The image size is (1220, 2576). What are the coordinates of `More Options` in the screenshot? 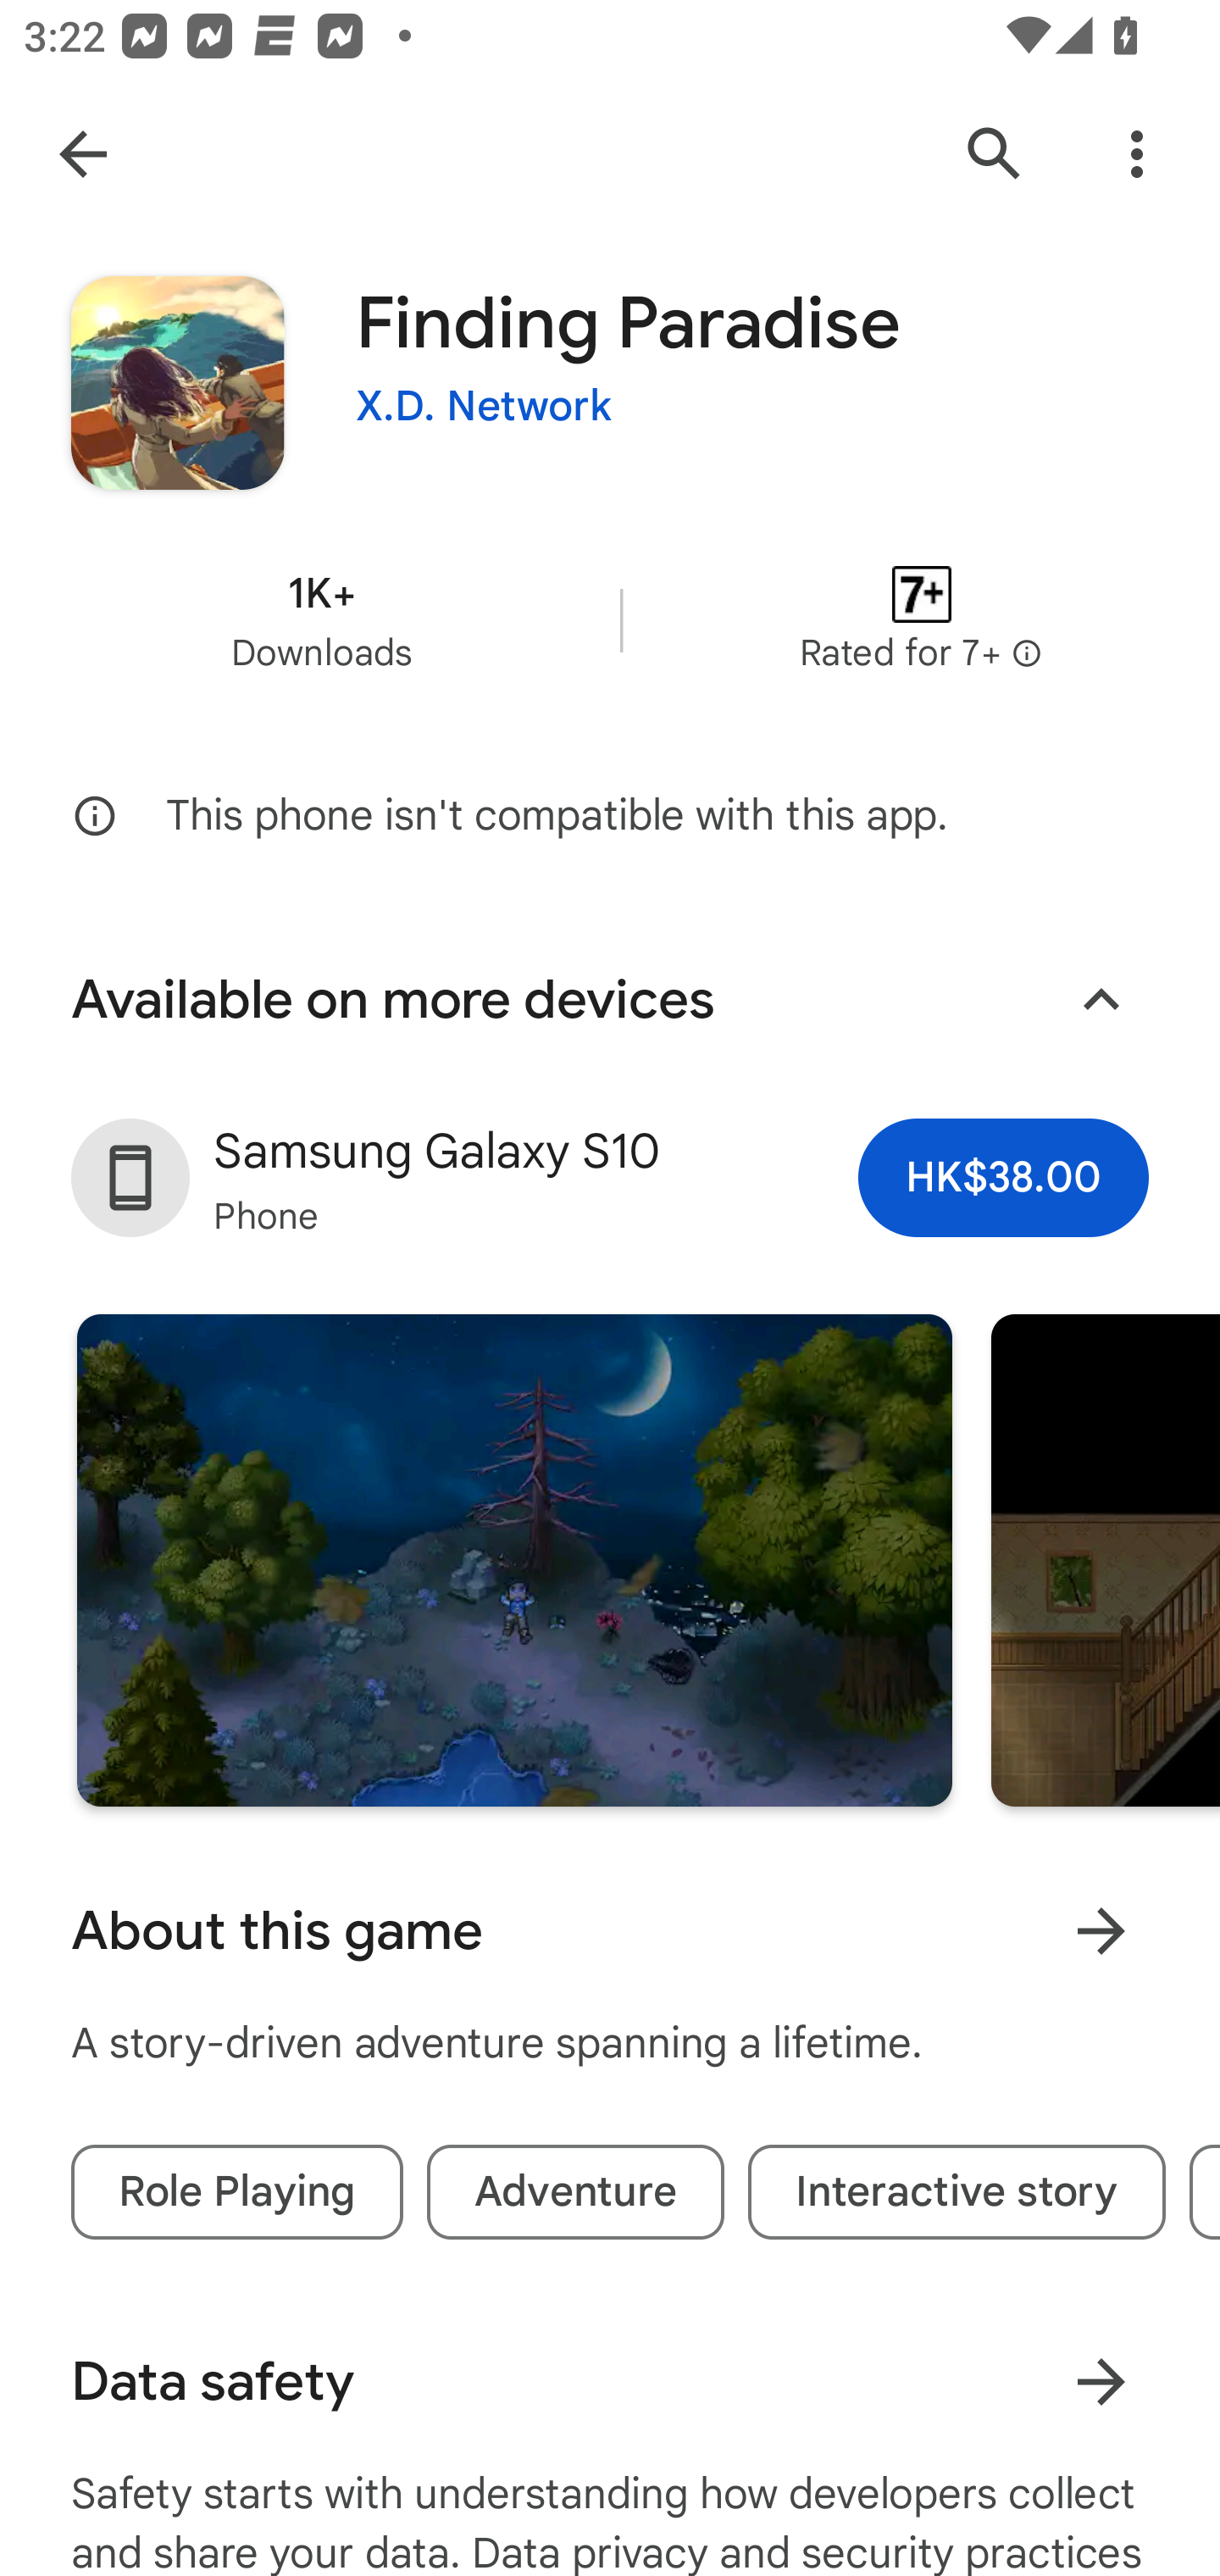 It's located at (1137, 154).